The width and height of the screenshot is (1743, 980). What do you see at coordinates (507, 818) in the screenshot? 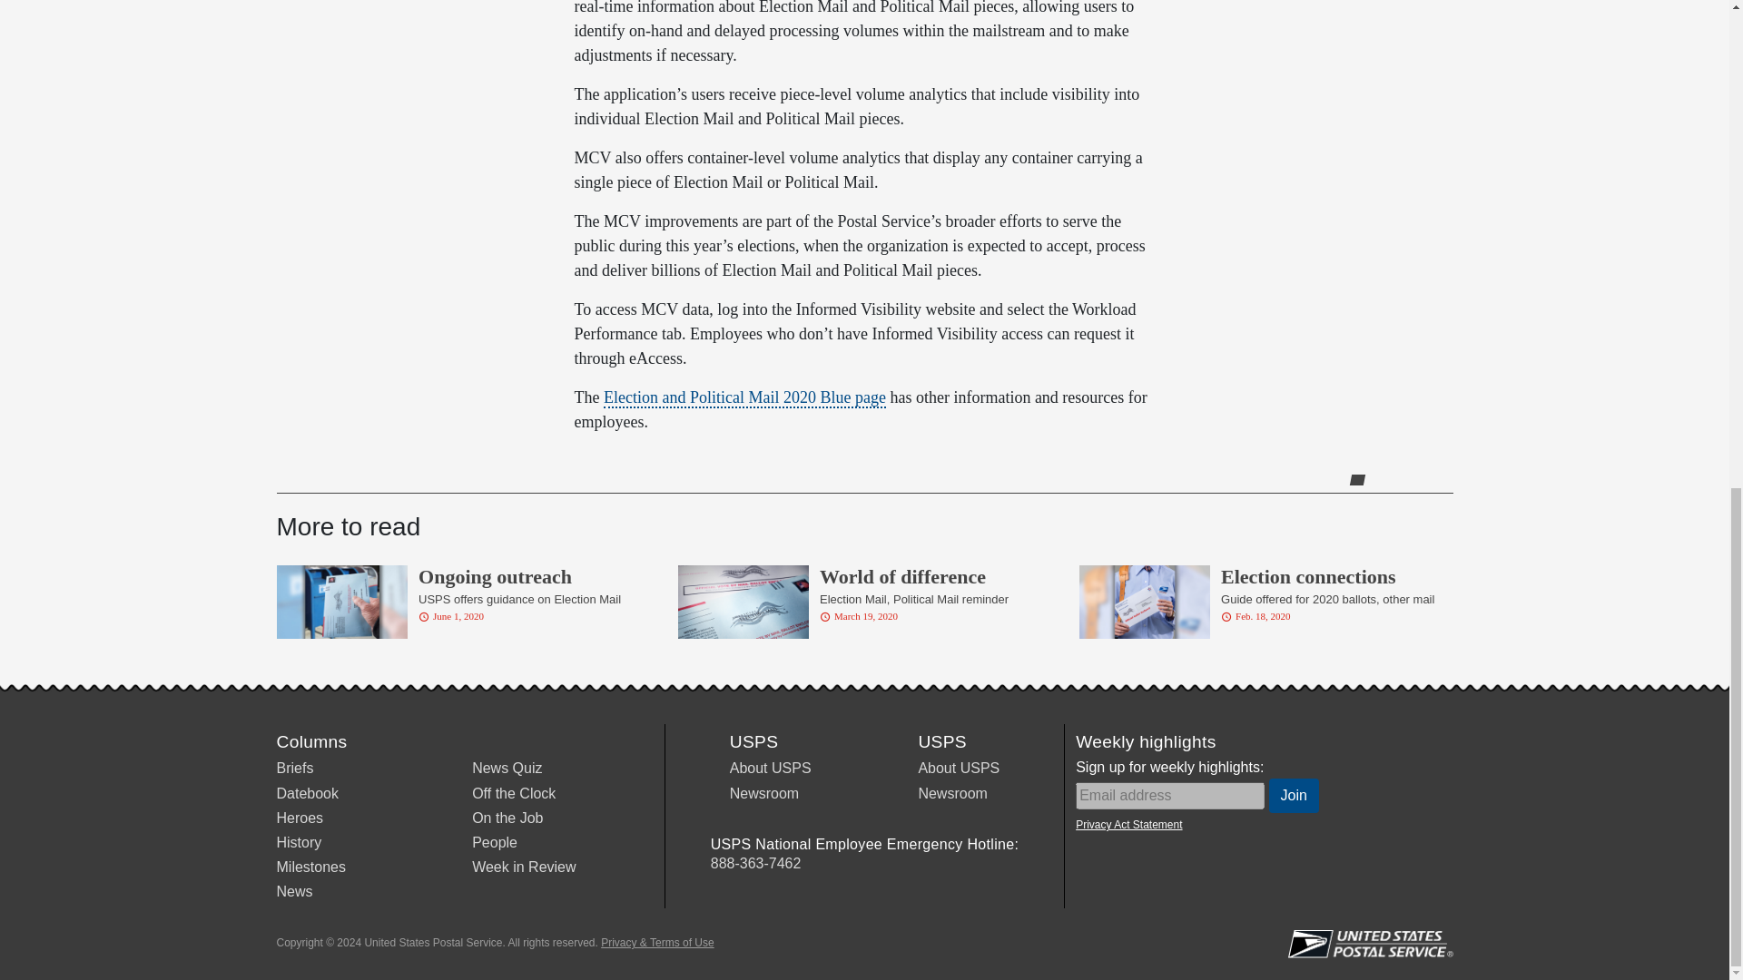
I see `On the Job` at bounding box center [507, 818].